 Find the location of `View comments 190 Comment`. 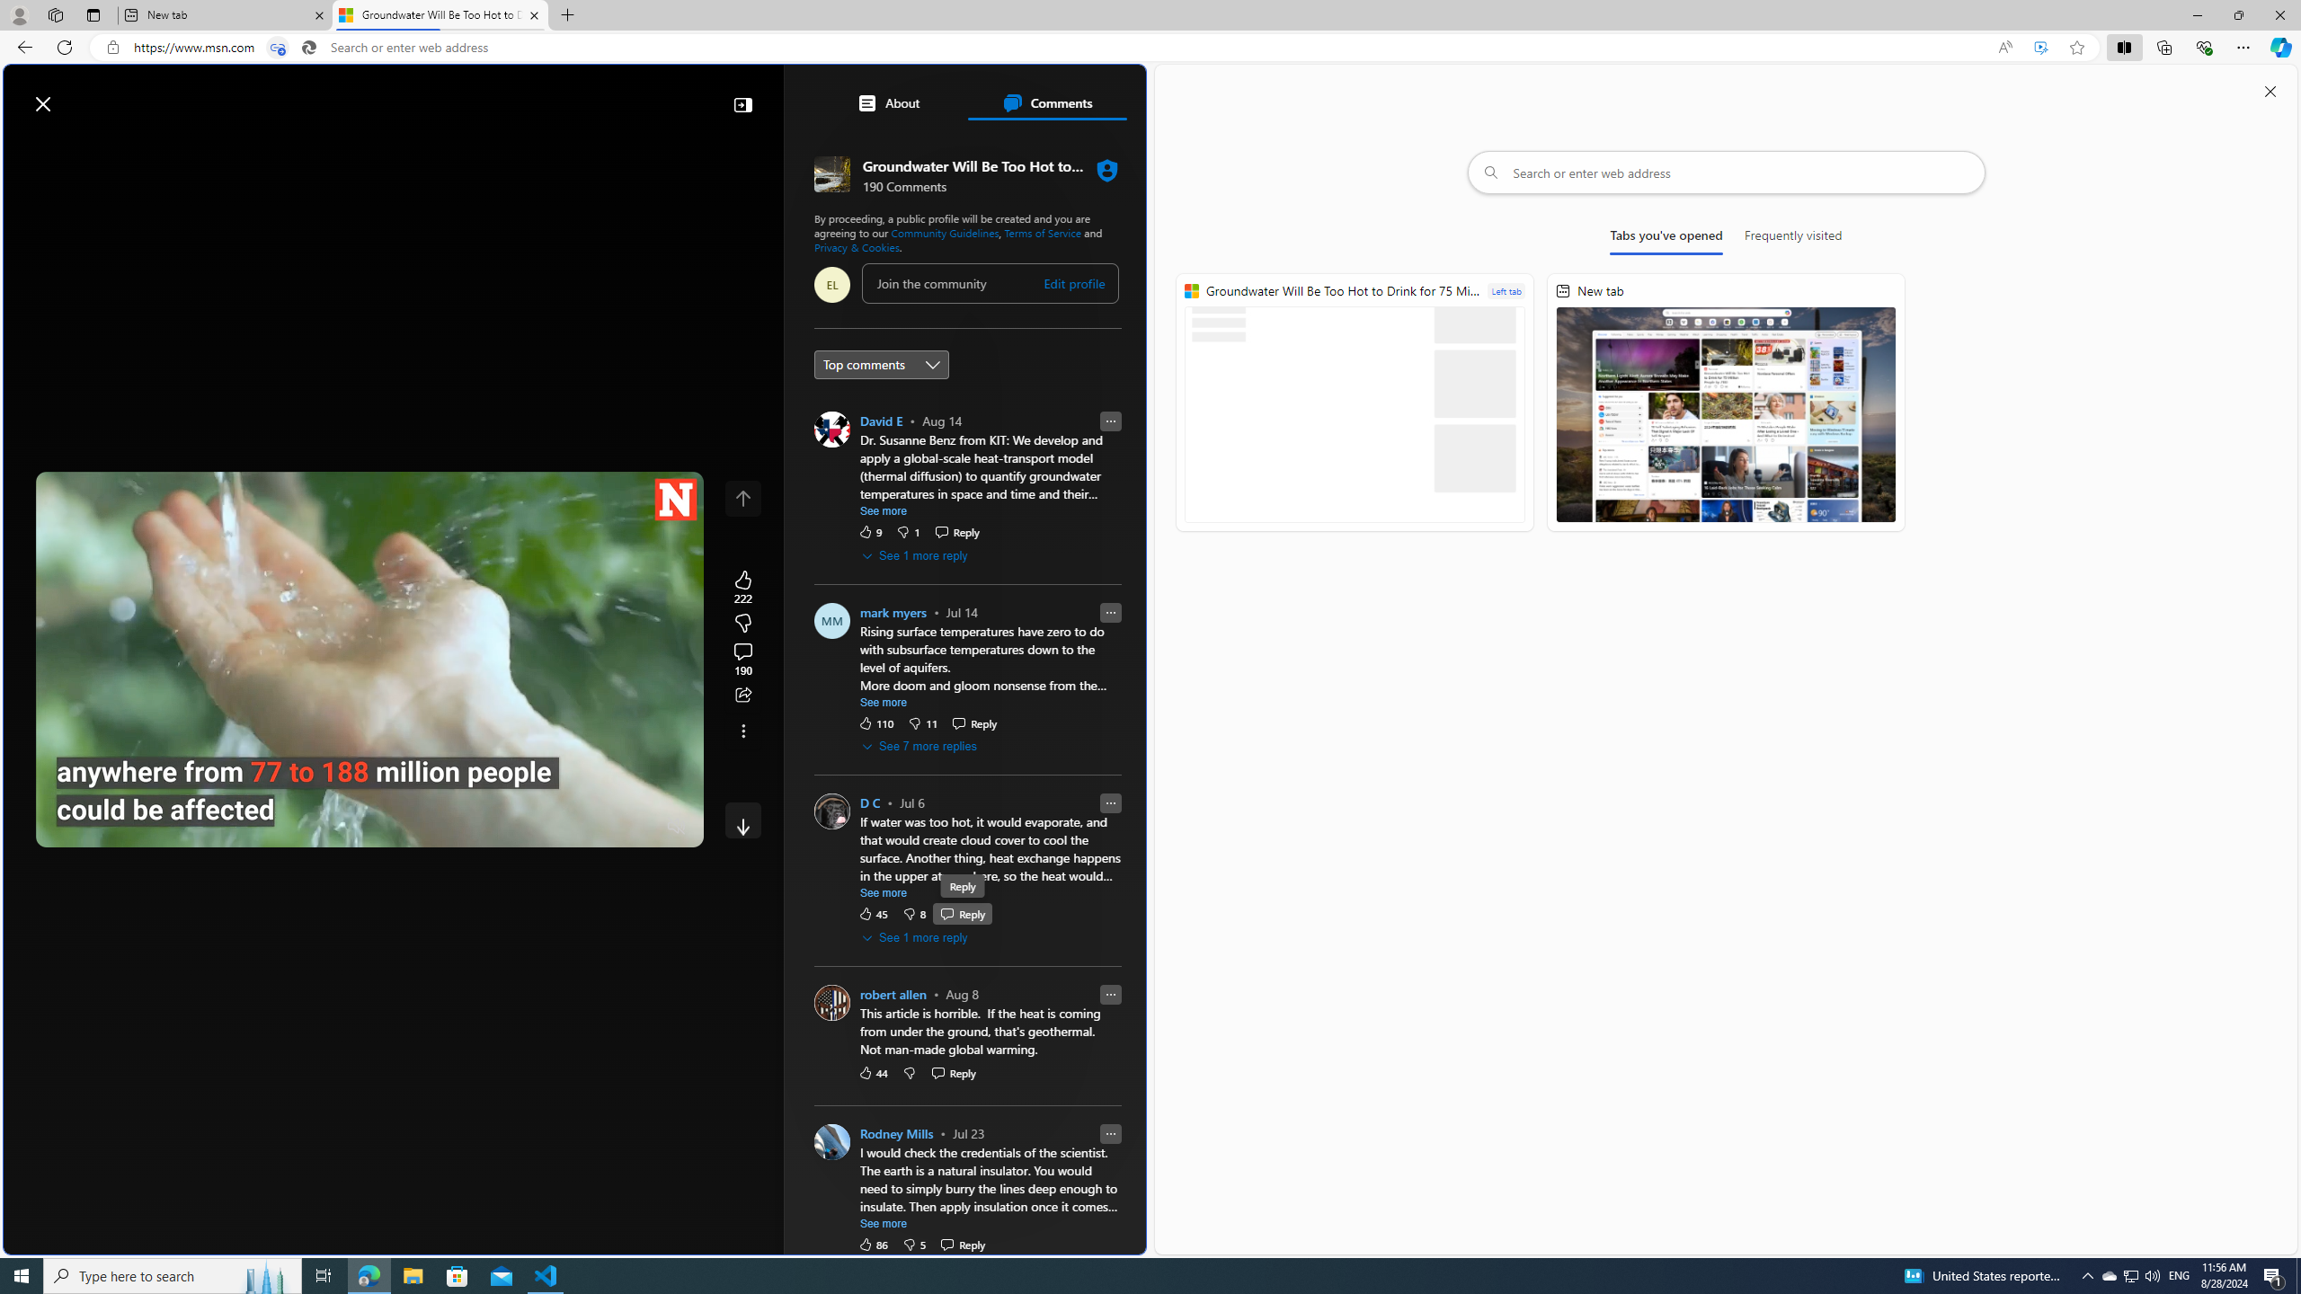

View comments 190 Comment is located at coordinates (742, 660).